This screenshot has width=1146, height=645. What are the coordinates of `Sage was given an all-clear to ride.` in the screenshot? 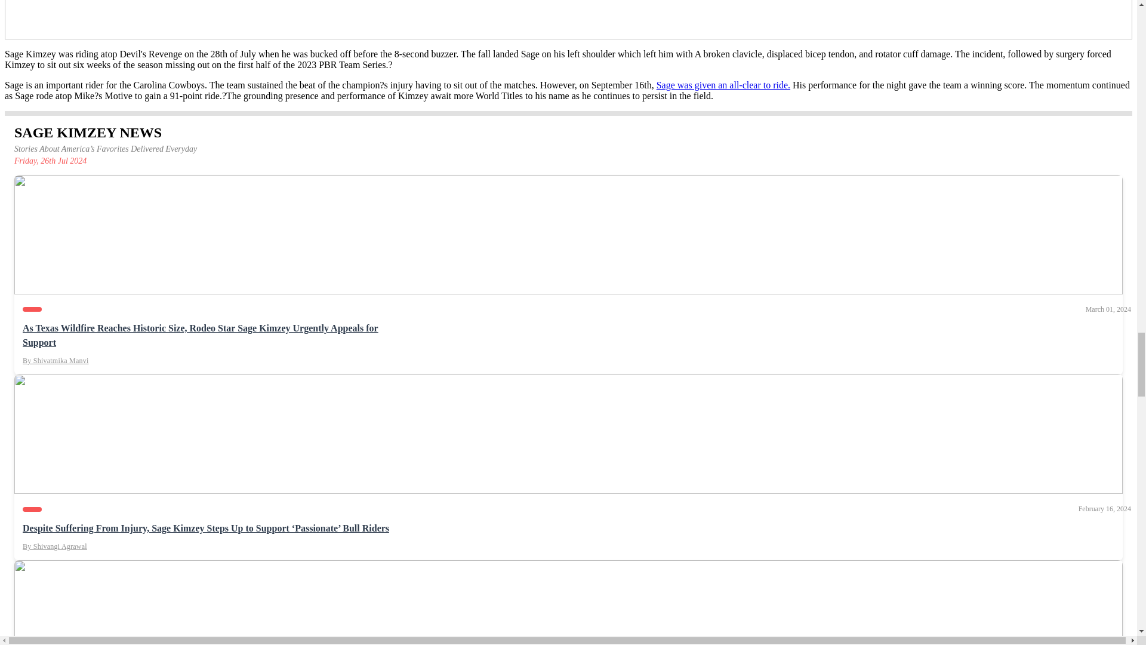 It's located at (723, 85).